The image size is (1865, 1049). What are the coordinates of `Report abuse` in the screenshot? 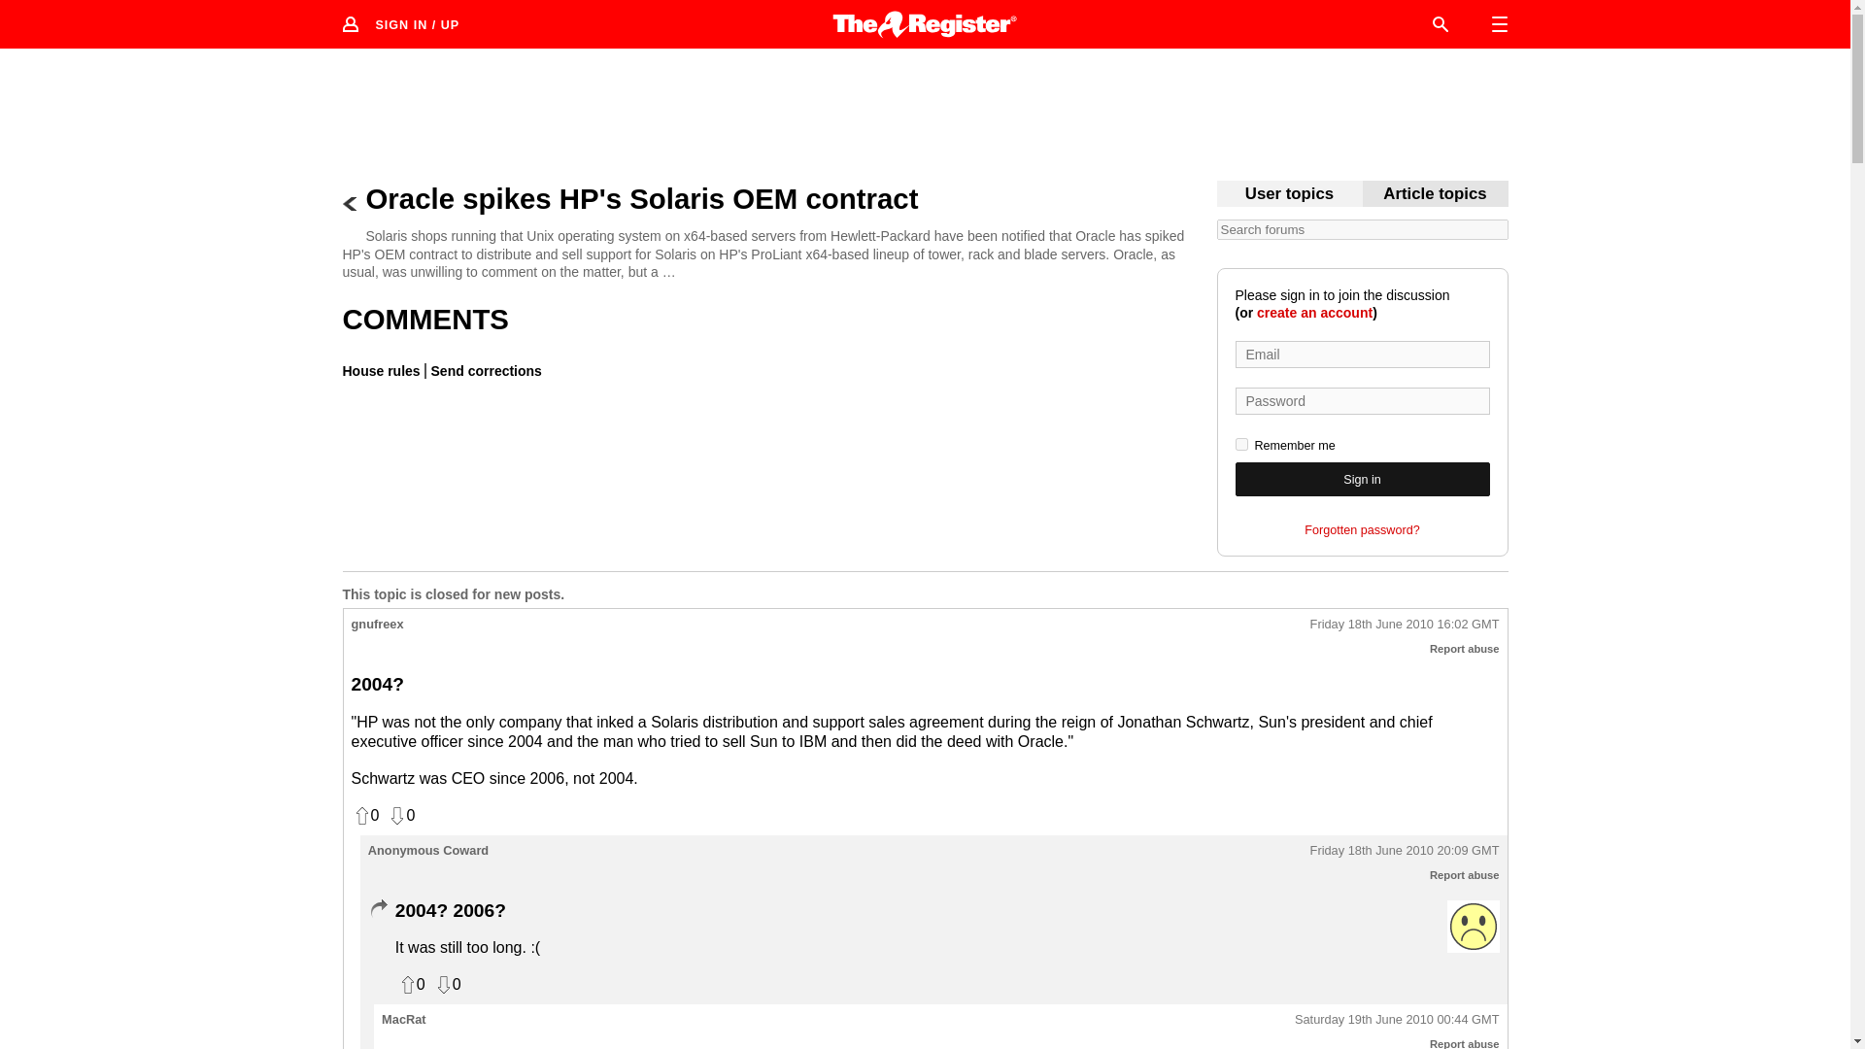 It's located at (1465, 1043).